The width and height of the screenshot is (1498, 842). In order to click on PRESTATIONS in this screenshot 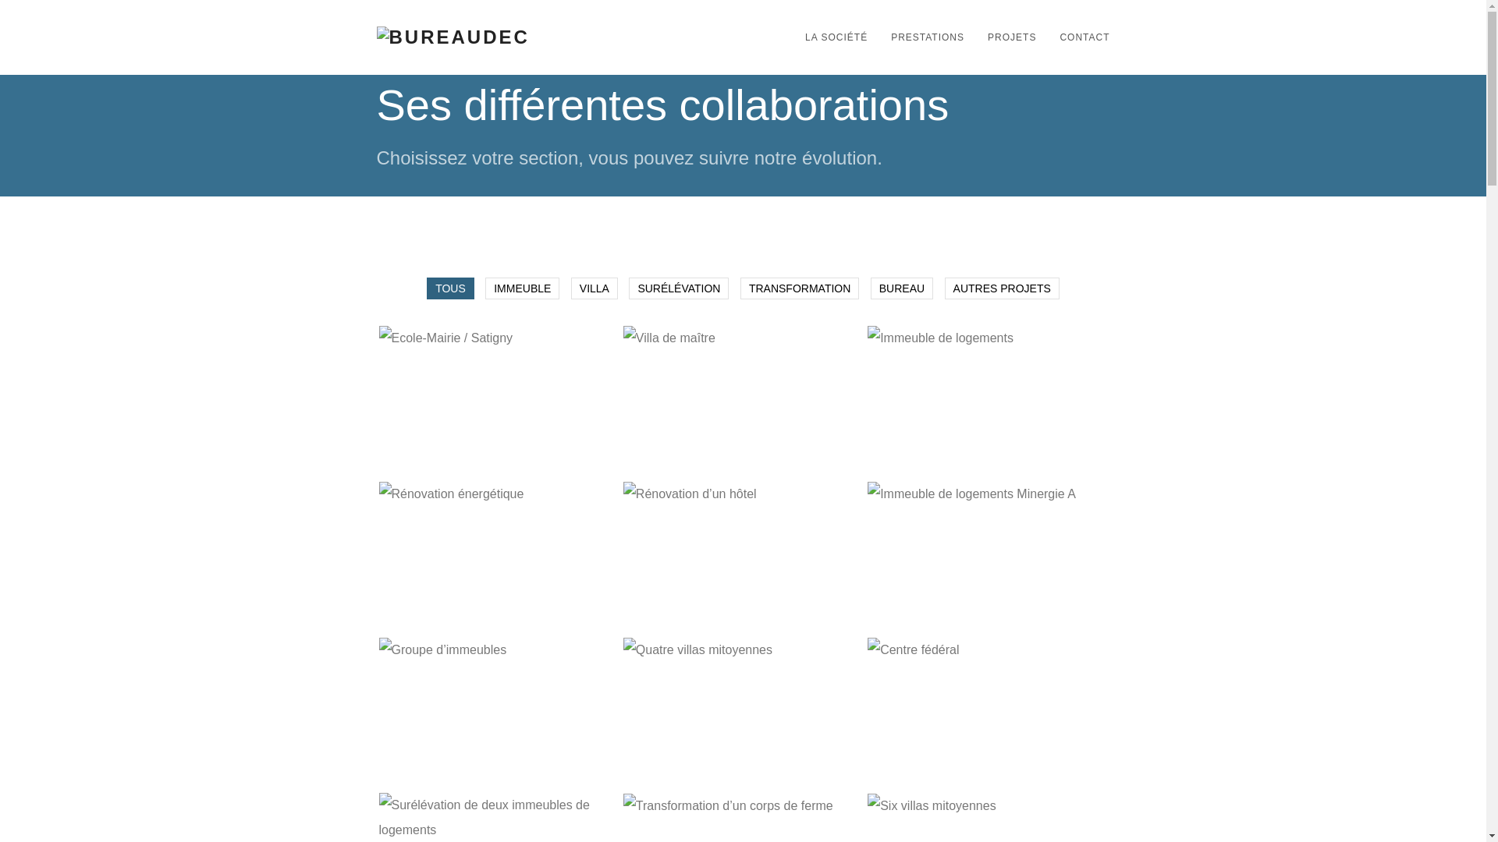, I will do `click(922, 37)`.